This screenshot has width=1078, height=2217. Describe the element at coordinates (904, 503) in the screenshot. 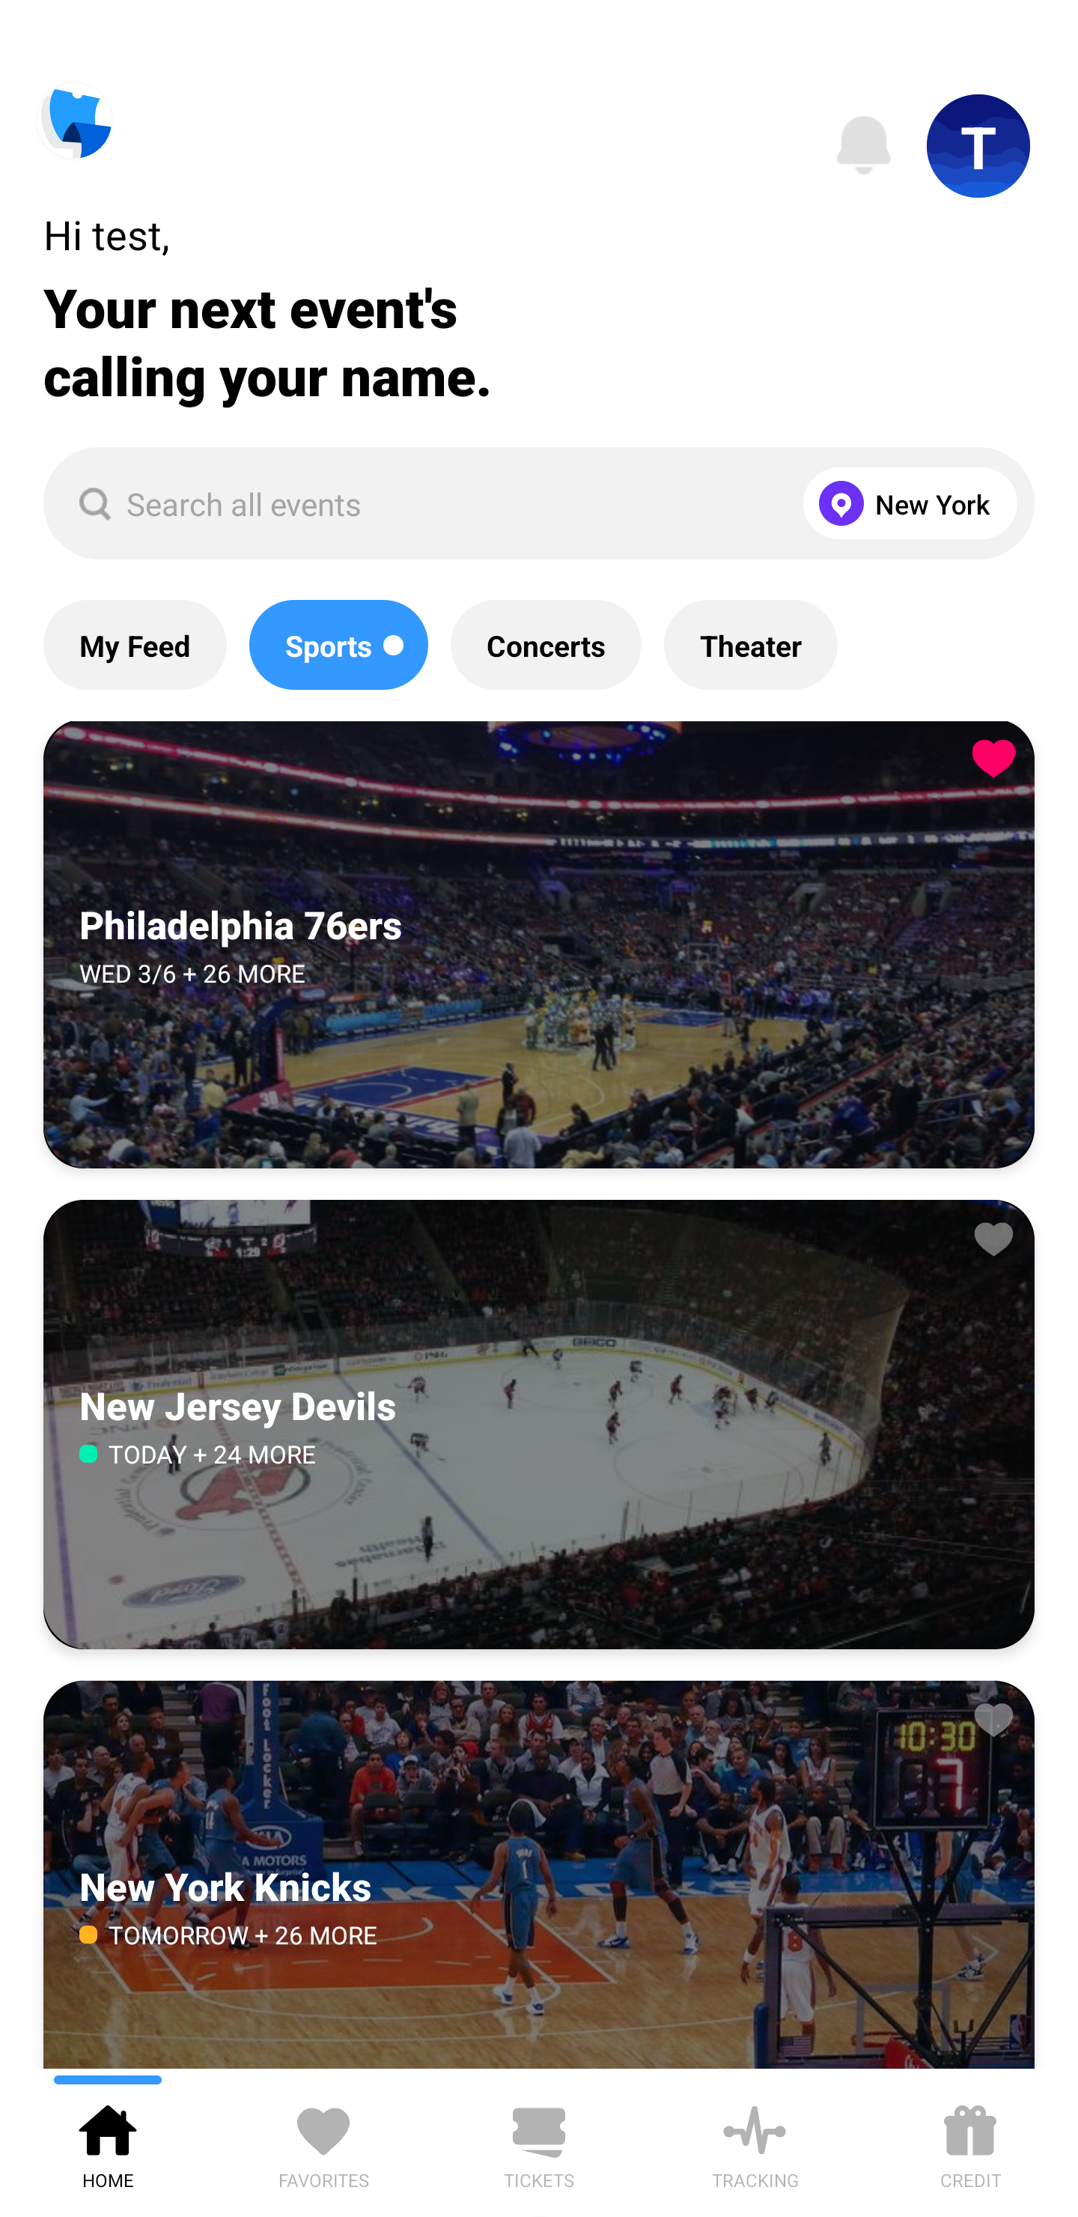

I see `New York` at that location.